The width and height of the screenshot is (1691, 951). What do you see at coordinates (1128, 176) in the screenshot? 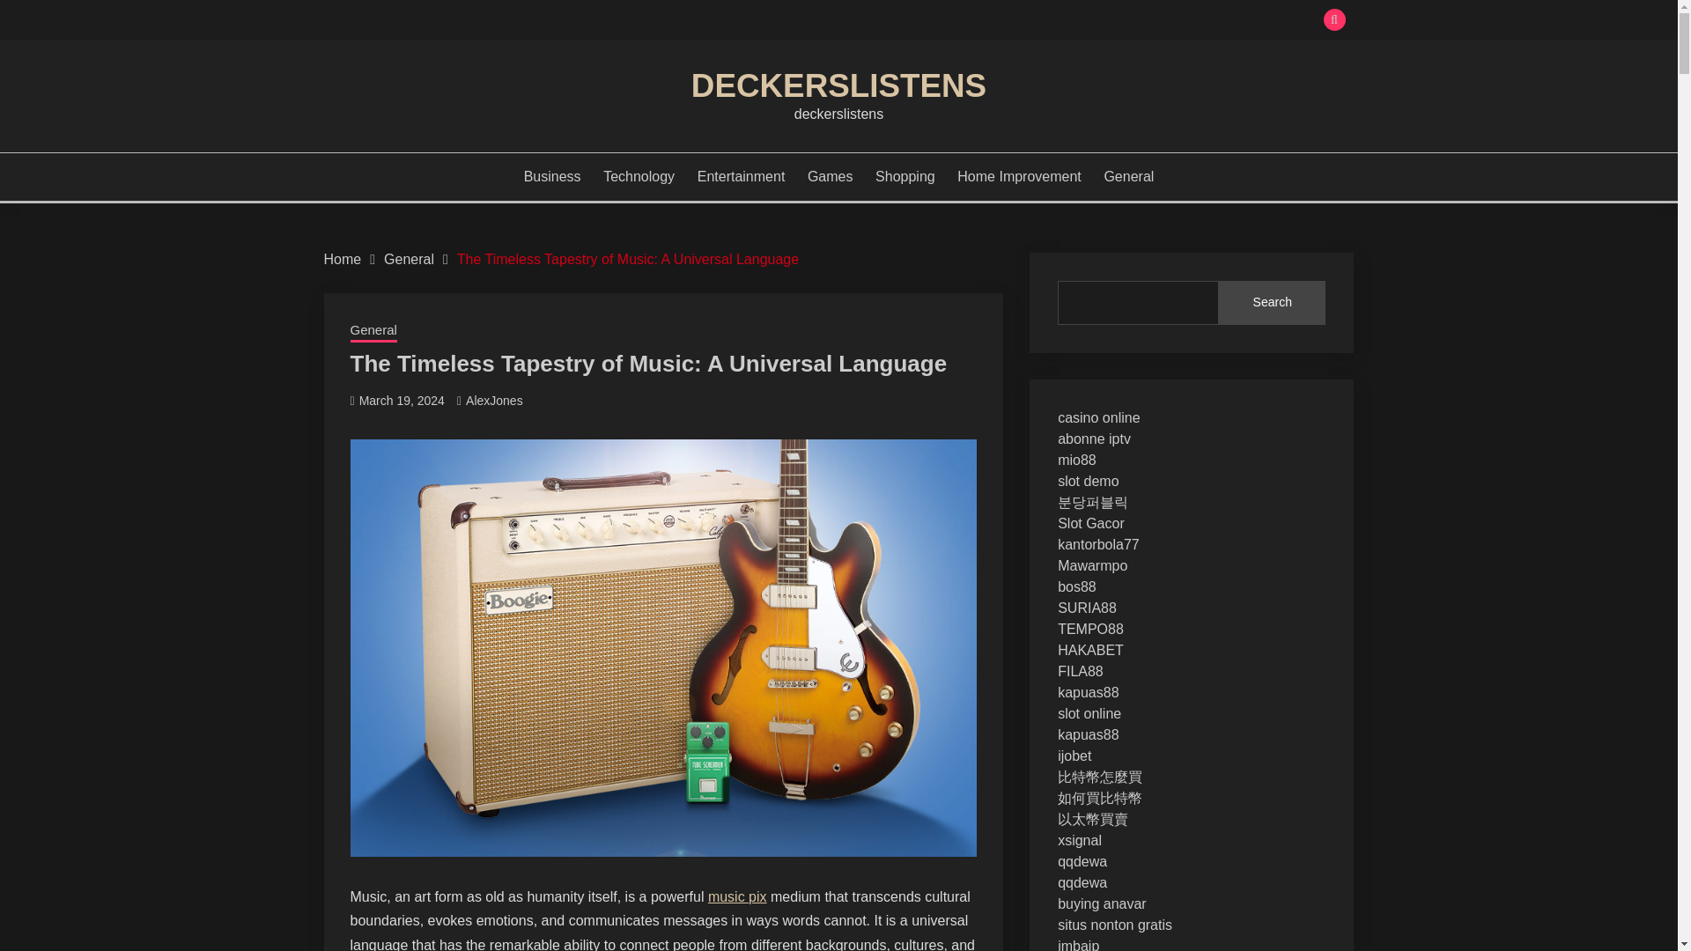
I see `General` at bounding box center [1128, 176].